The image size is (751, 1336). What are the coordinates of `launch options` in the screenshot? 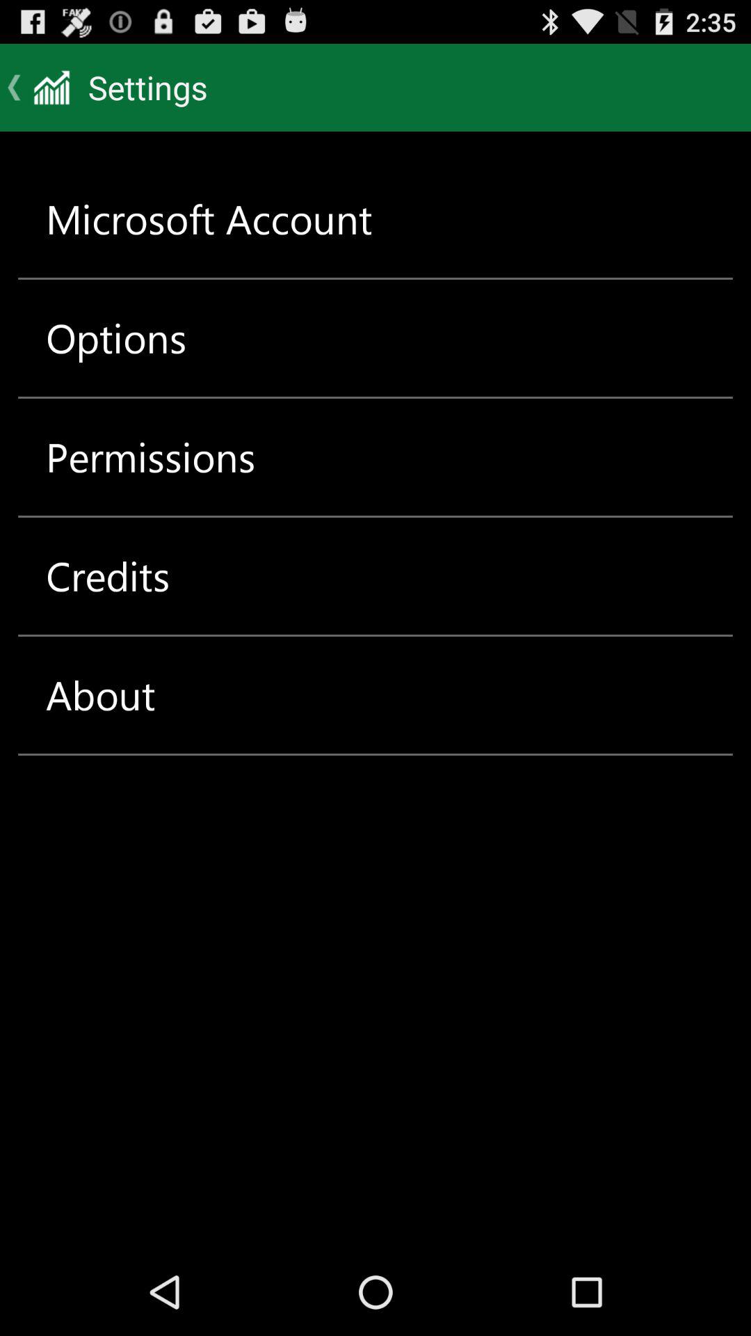 It's located at (116, 338).